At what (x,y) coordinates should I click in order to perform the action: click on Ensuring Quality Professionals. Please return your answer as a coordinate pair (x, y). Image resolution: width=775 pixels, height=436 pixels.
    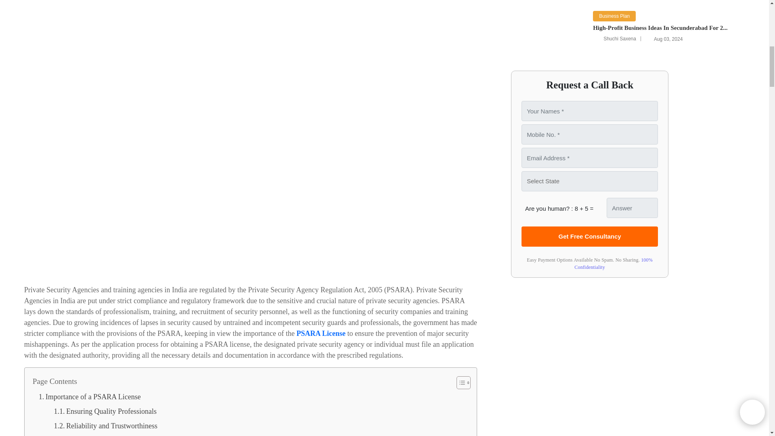
    Looking at the image, I should click on (105, 411).